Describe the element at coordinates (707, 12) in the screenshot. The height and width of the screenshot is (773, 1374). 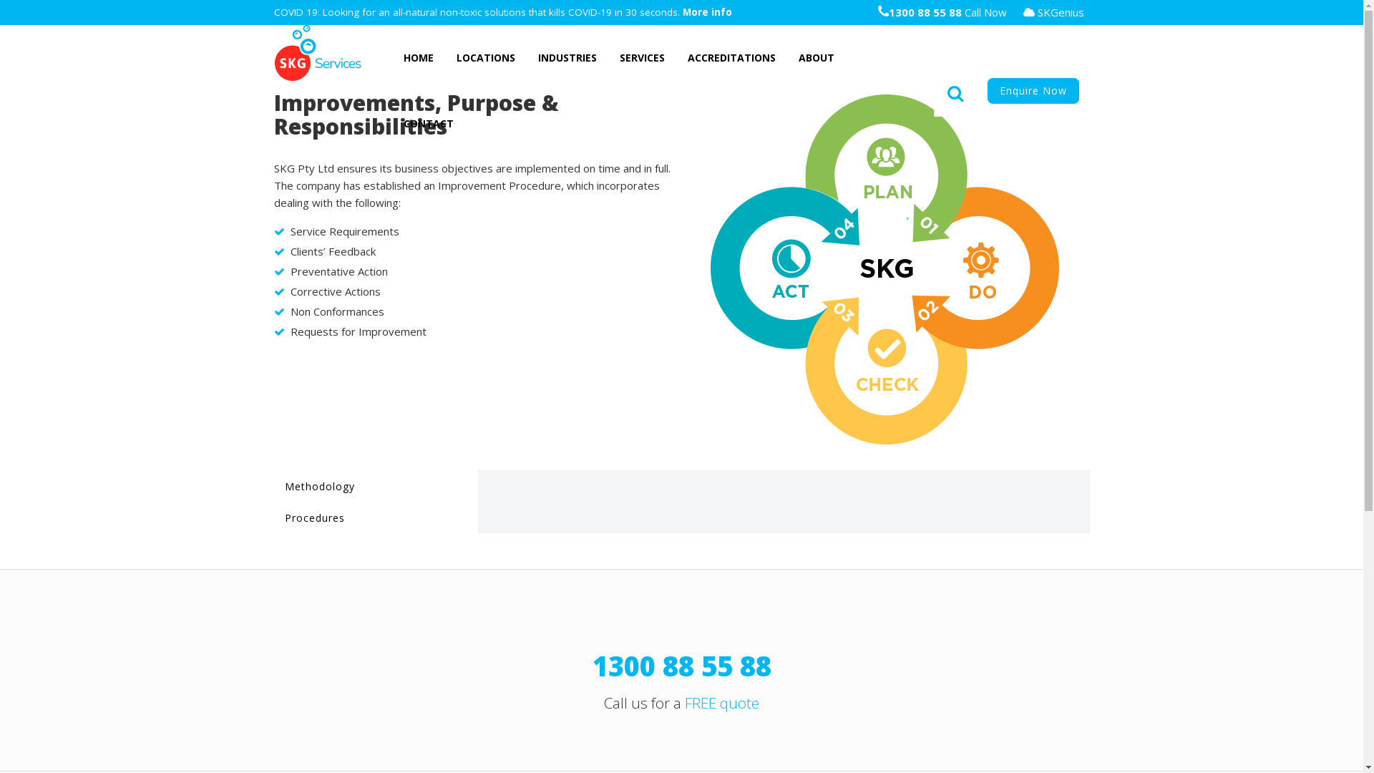
I see `More info` at that location.